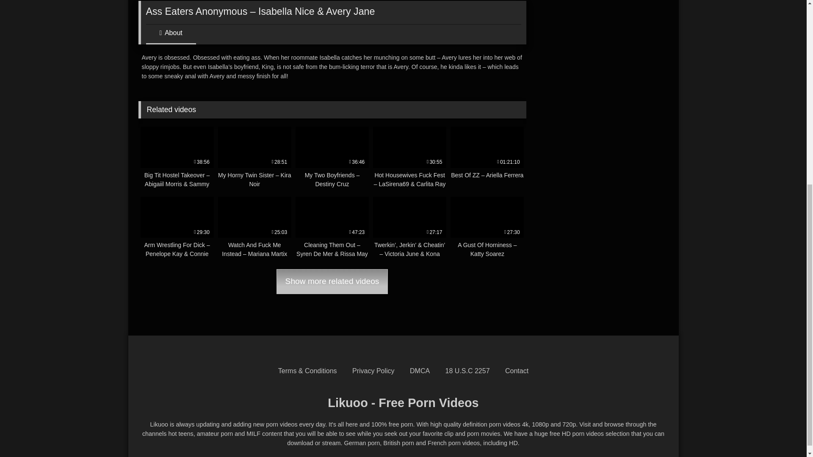 This screenshot has height=457, width=813. I want to click on Show more related videos, so click(332, 282).